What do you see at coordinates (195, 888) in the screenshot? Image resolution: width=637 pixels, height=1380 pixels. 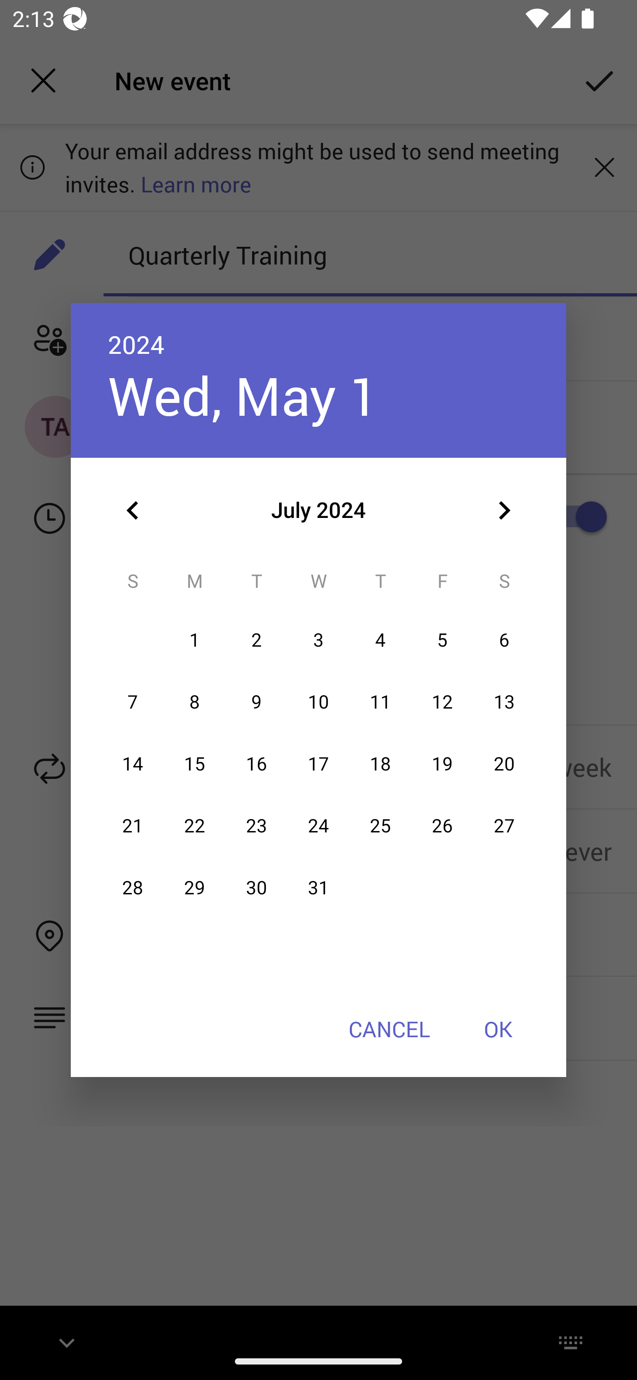 I see `29 29 July 2024` at bounding box center [195, 888].